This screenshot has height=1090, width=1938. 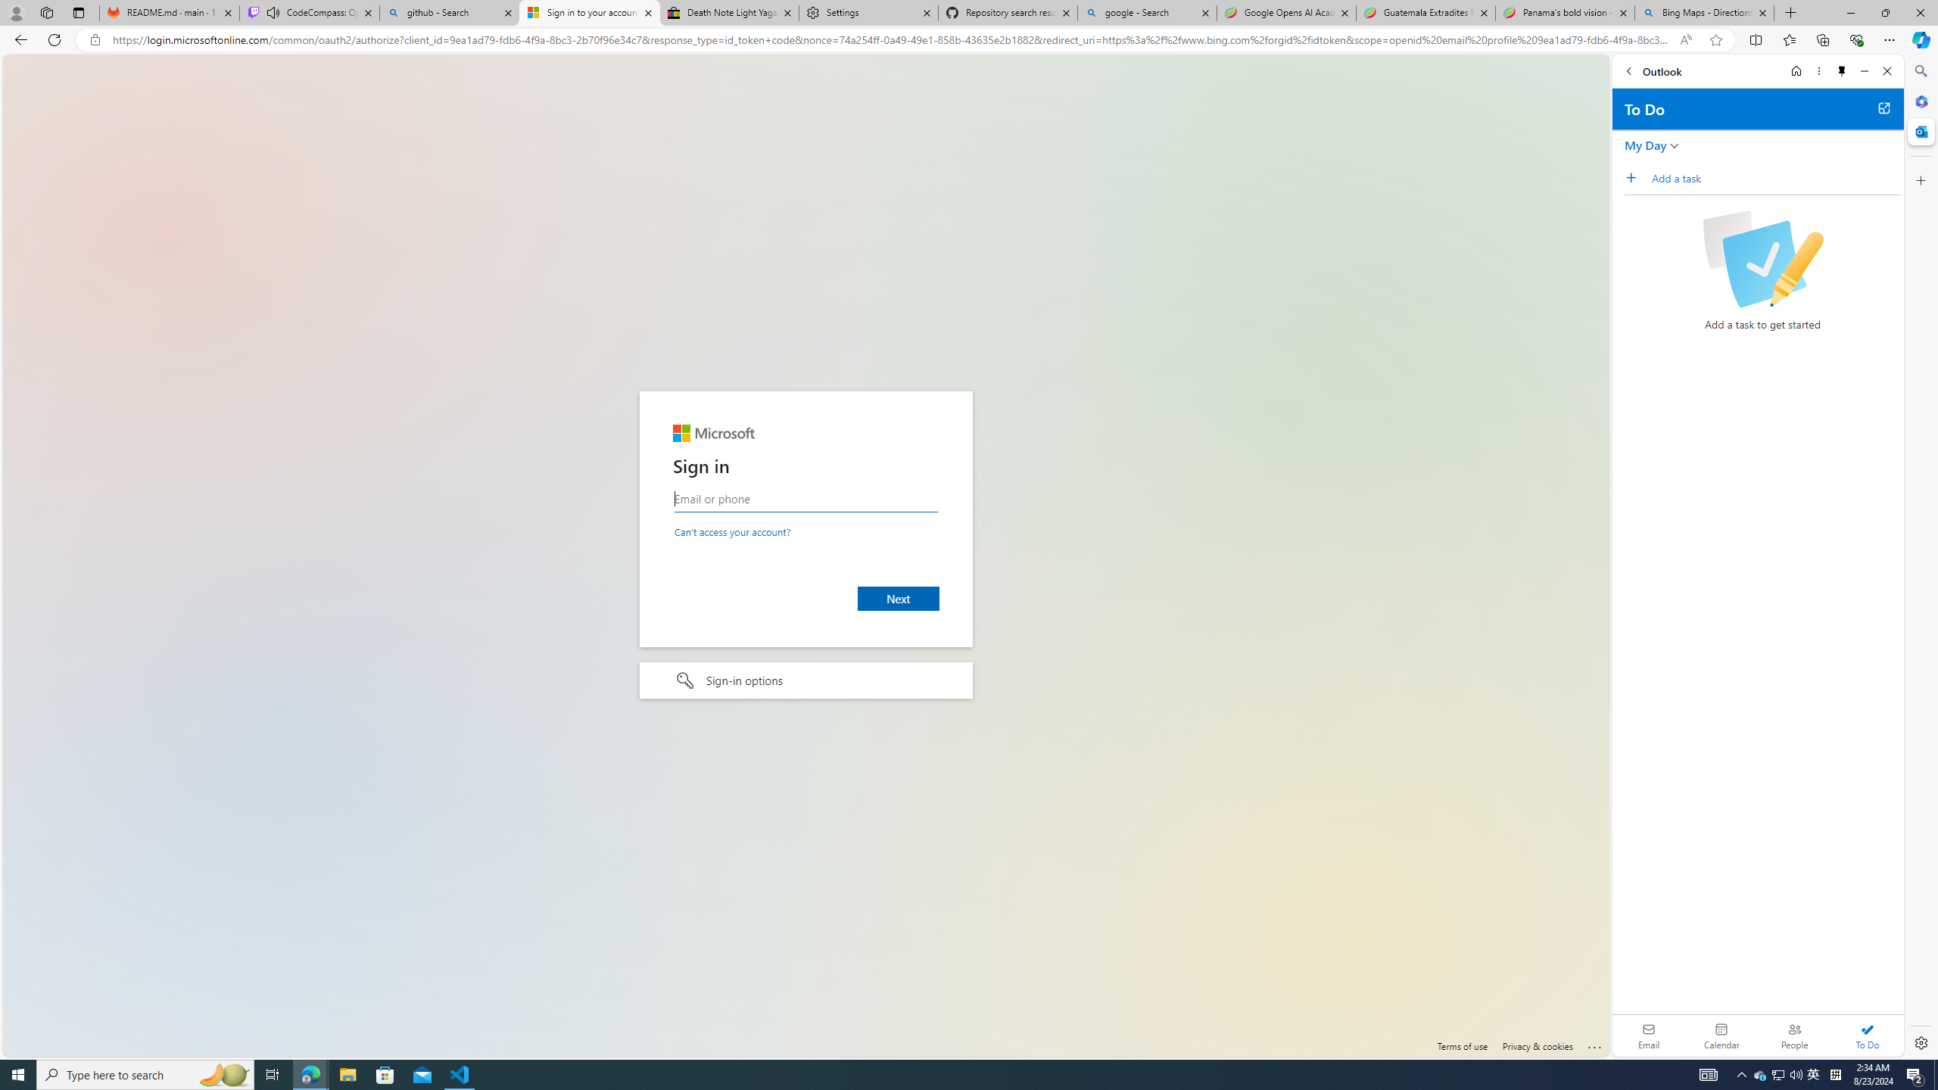 What do you see at coordinates (1287, 13) in the screenshot?
I see `Google Opens AI Academy for Startups - Nearshore Americas` at bounding box center [1287, 13].